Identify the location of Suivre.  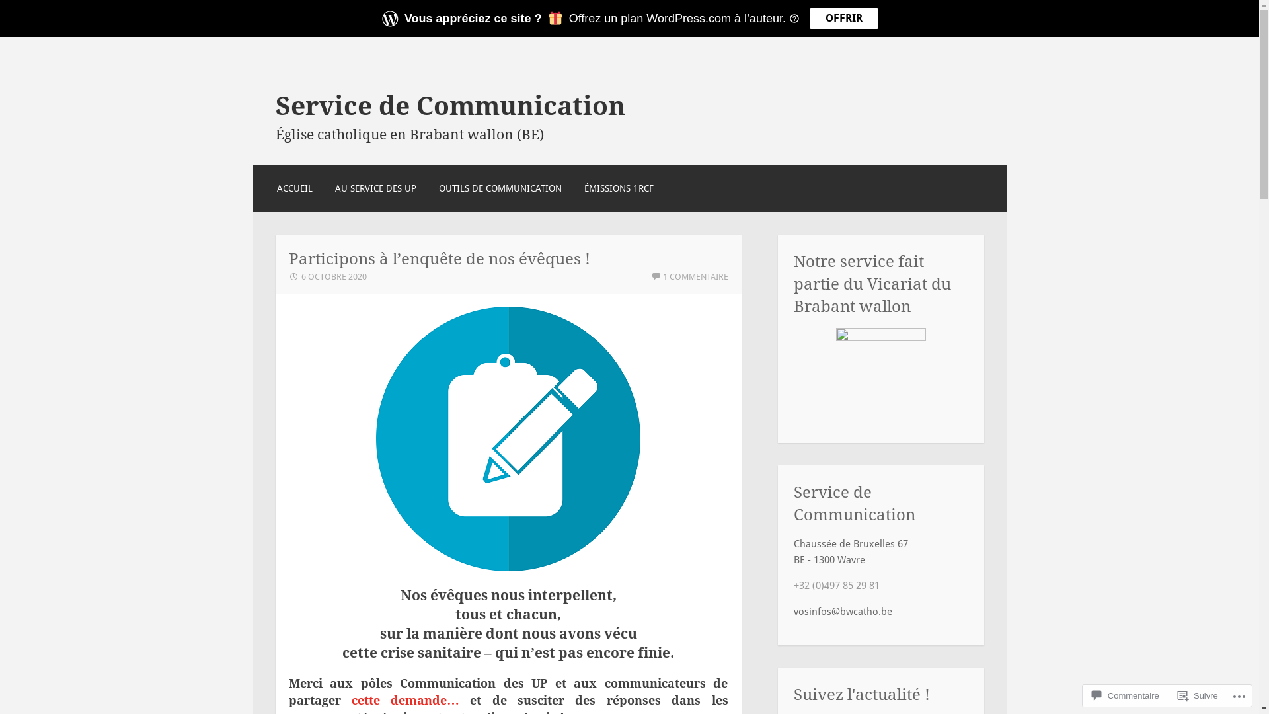
(1198, 695).